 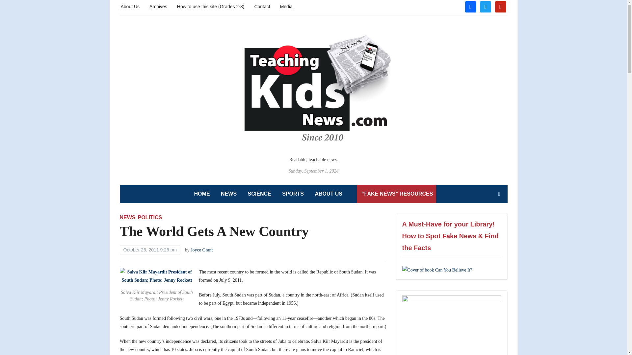 I want to click on Want to reach us?, so click(x=262, y=6).